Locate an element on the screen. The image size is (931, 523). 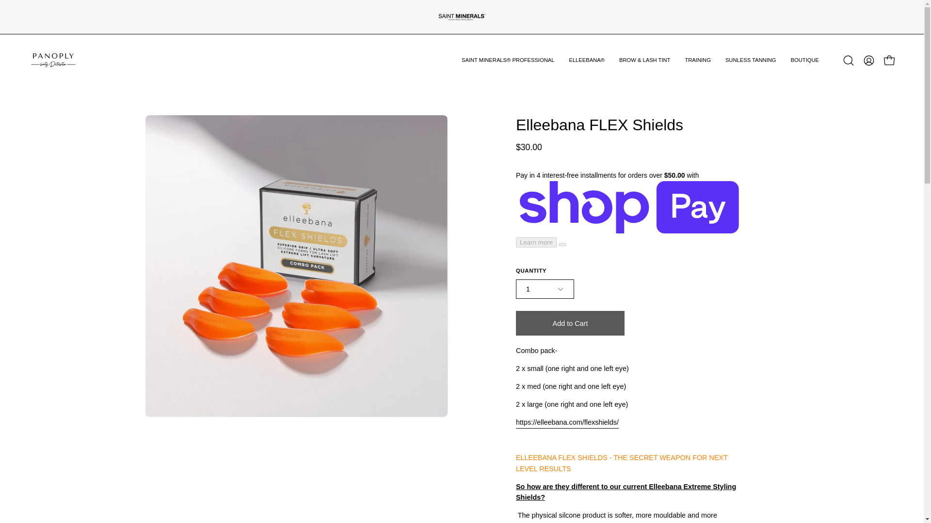
Open search bar is located at coordinates (849, 60).